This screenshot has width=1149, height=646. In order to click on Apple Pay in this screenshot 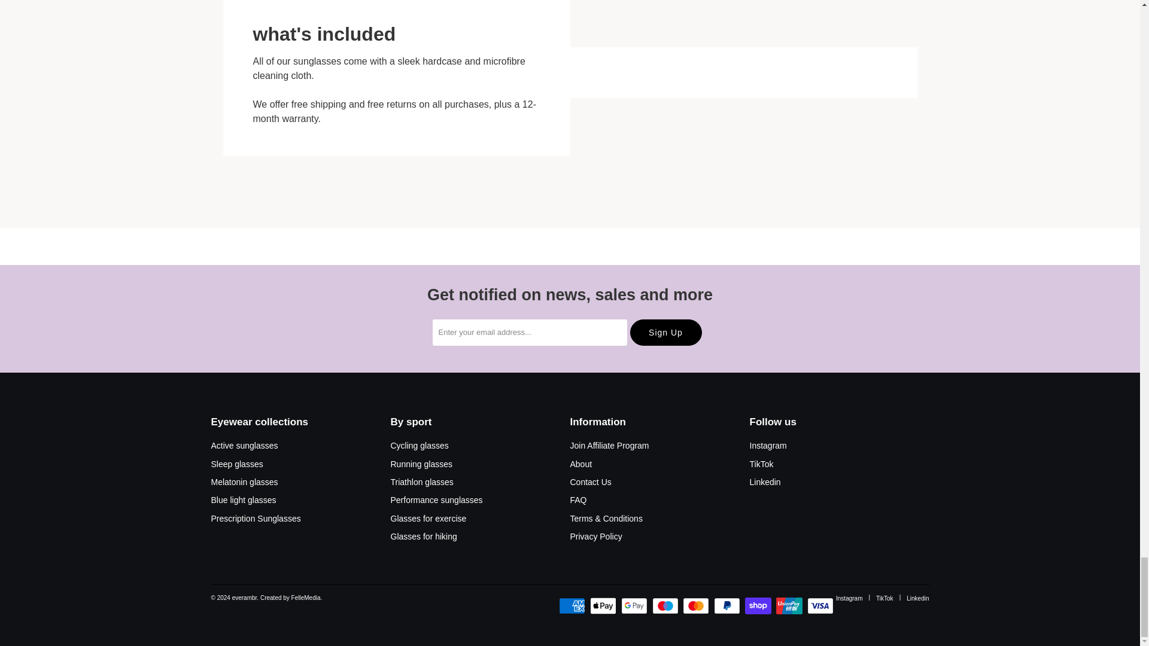, I will do `click(604, 605)`.